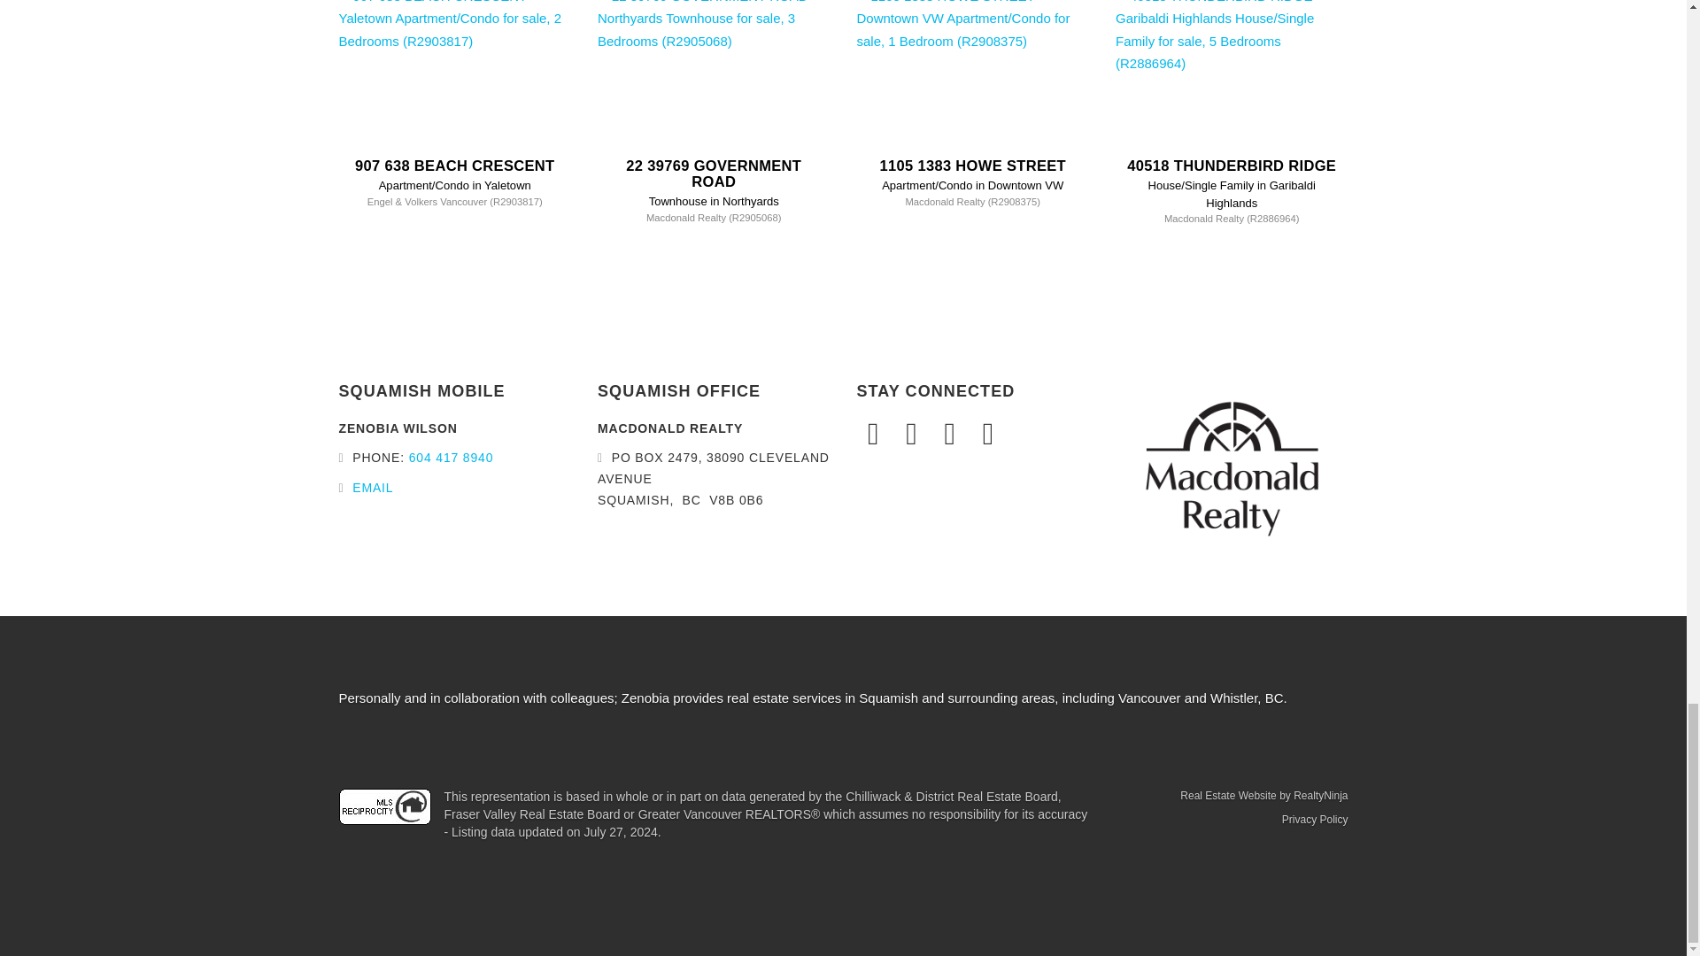 The height and width of the screenshot is (956, 1700). I want to click on Facebook, so click(876, 434).